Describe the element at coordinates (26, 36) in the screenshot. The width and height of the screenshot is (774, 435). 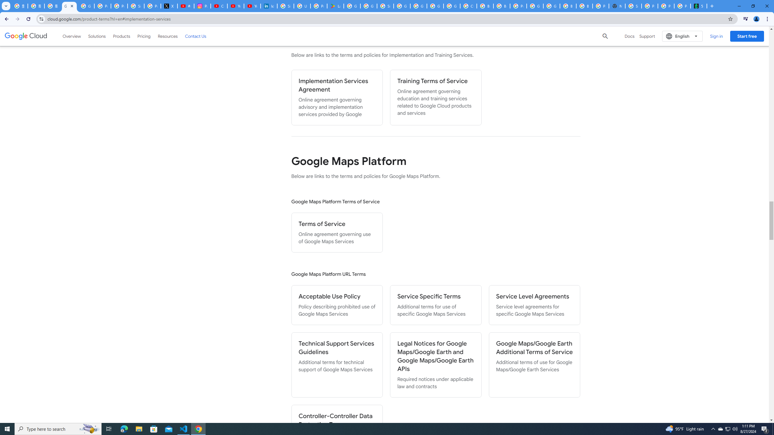
I see `Google Cloud` at that location.